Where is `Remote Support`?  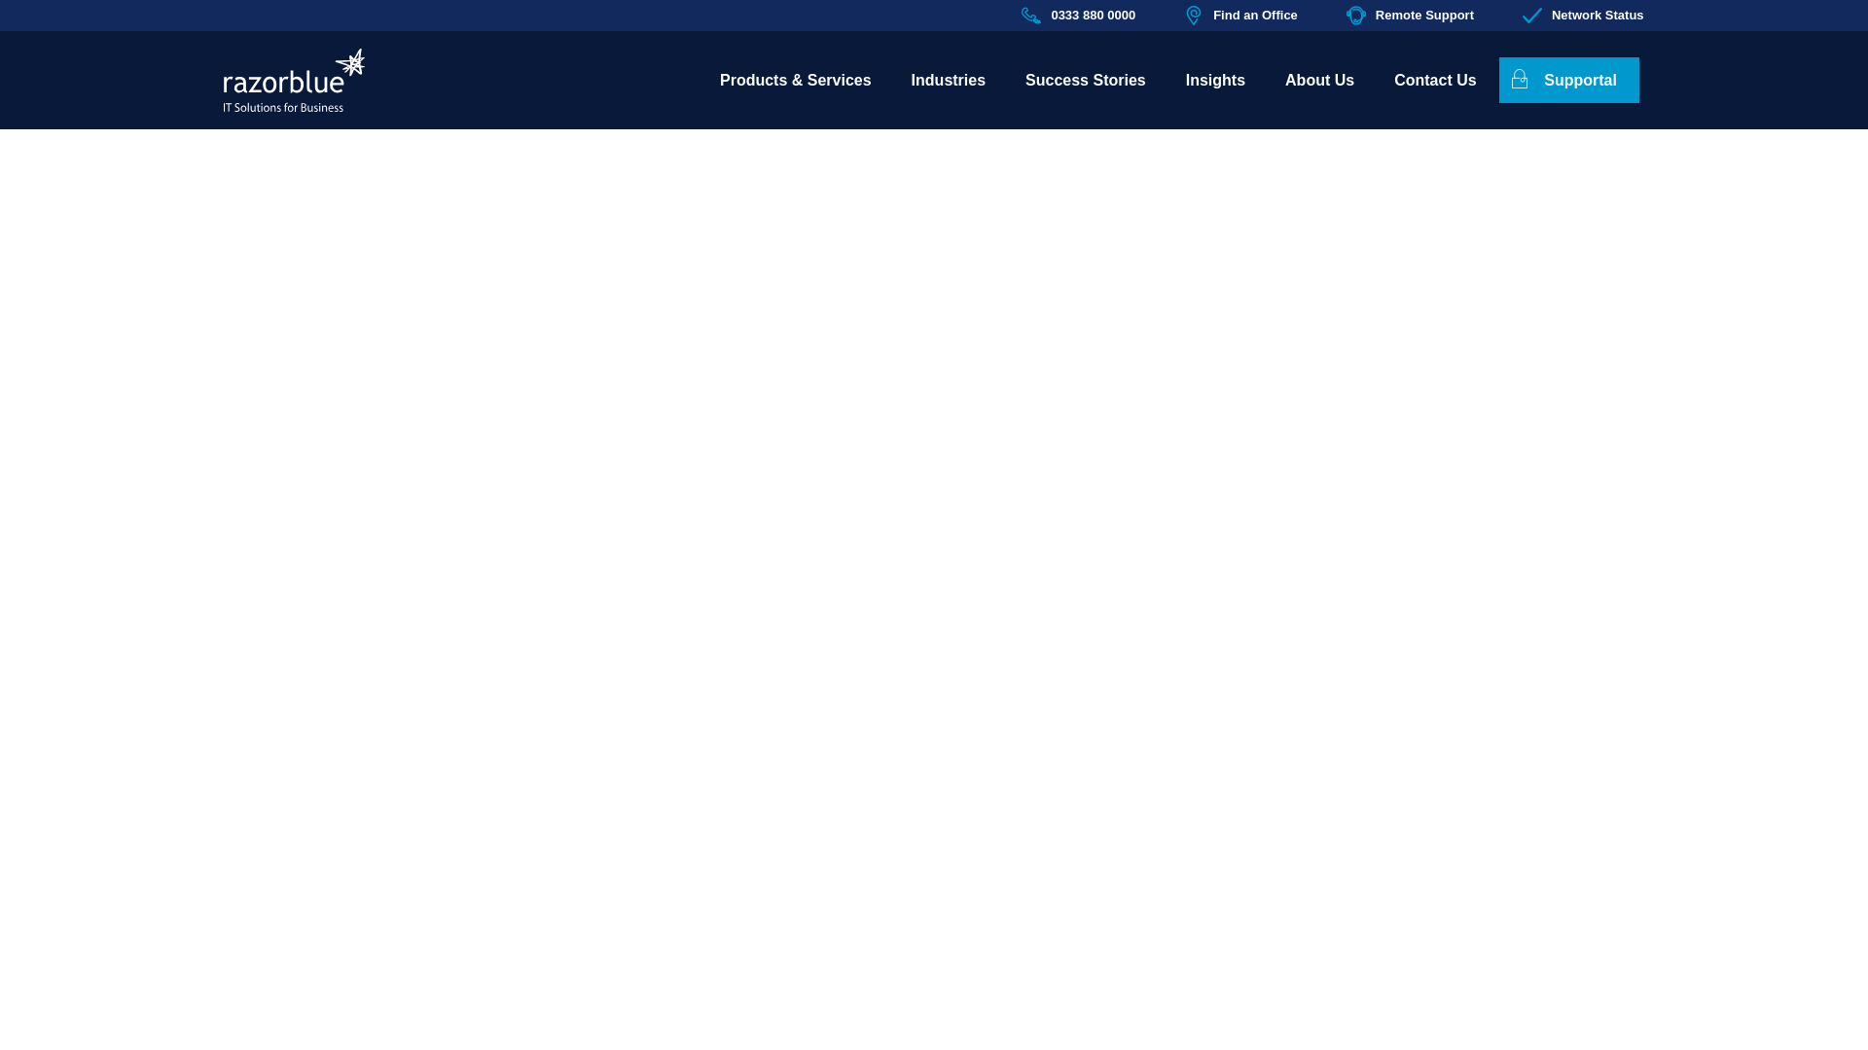 Remote Support is located at coordinates (1410, 16).